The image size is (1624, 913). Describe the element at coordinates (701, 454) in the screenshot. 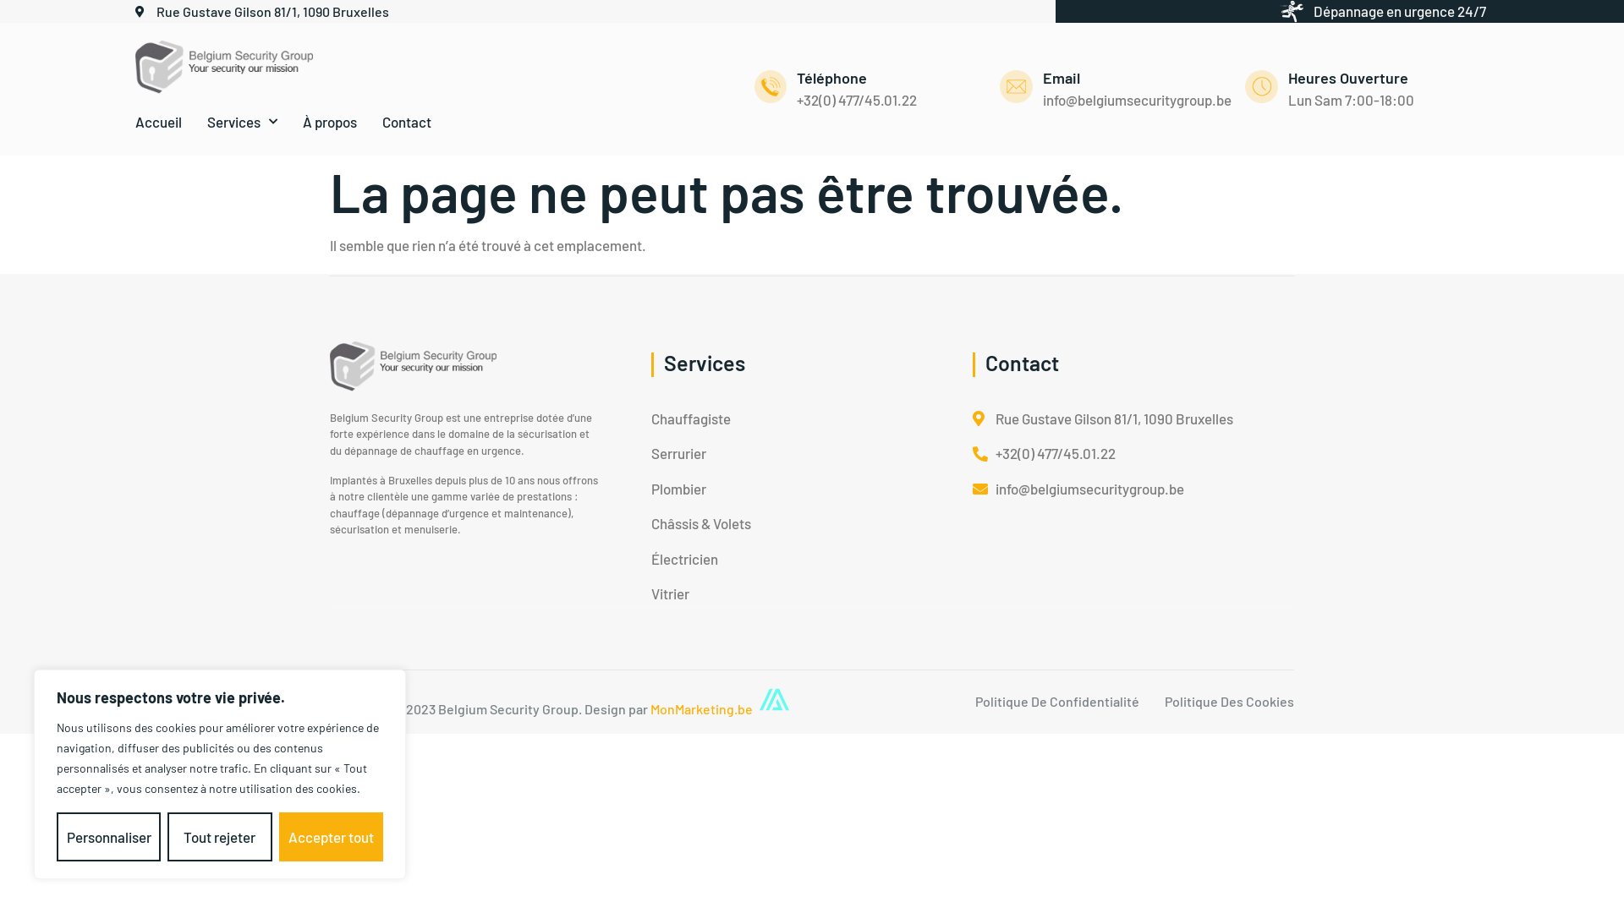

I see `Serrurier` at that location.